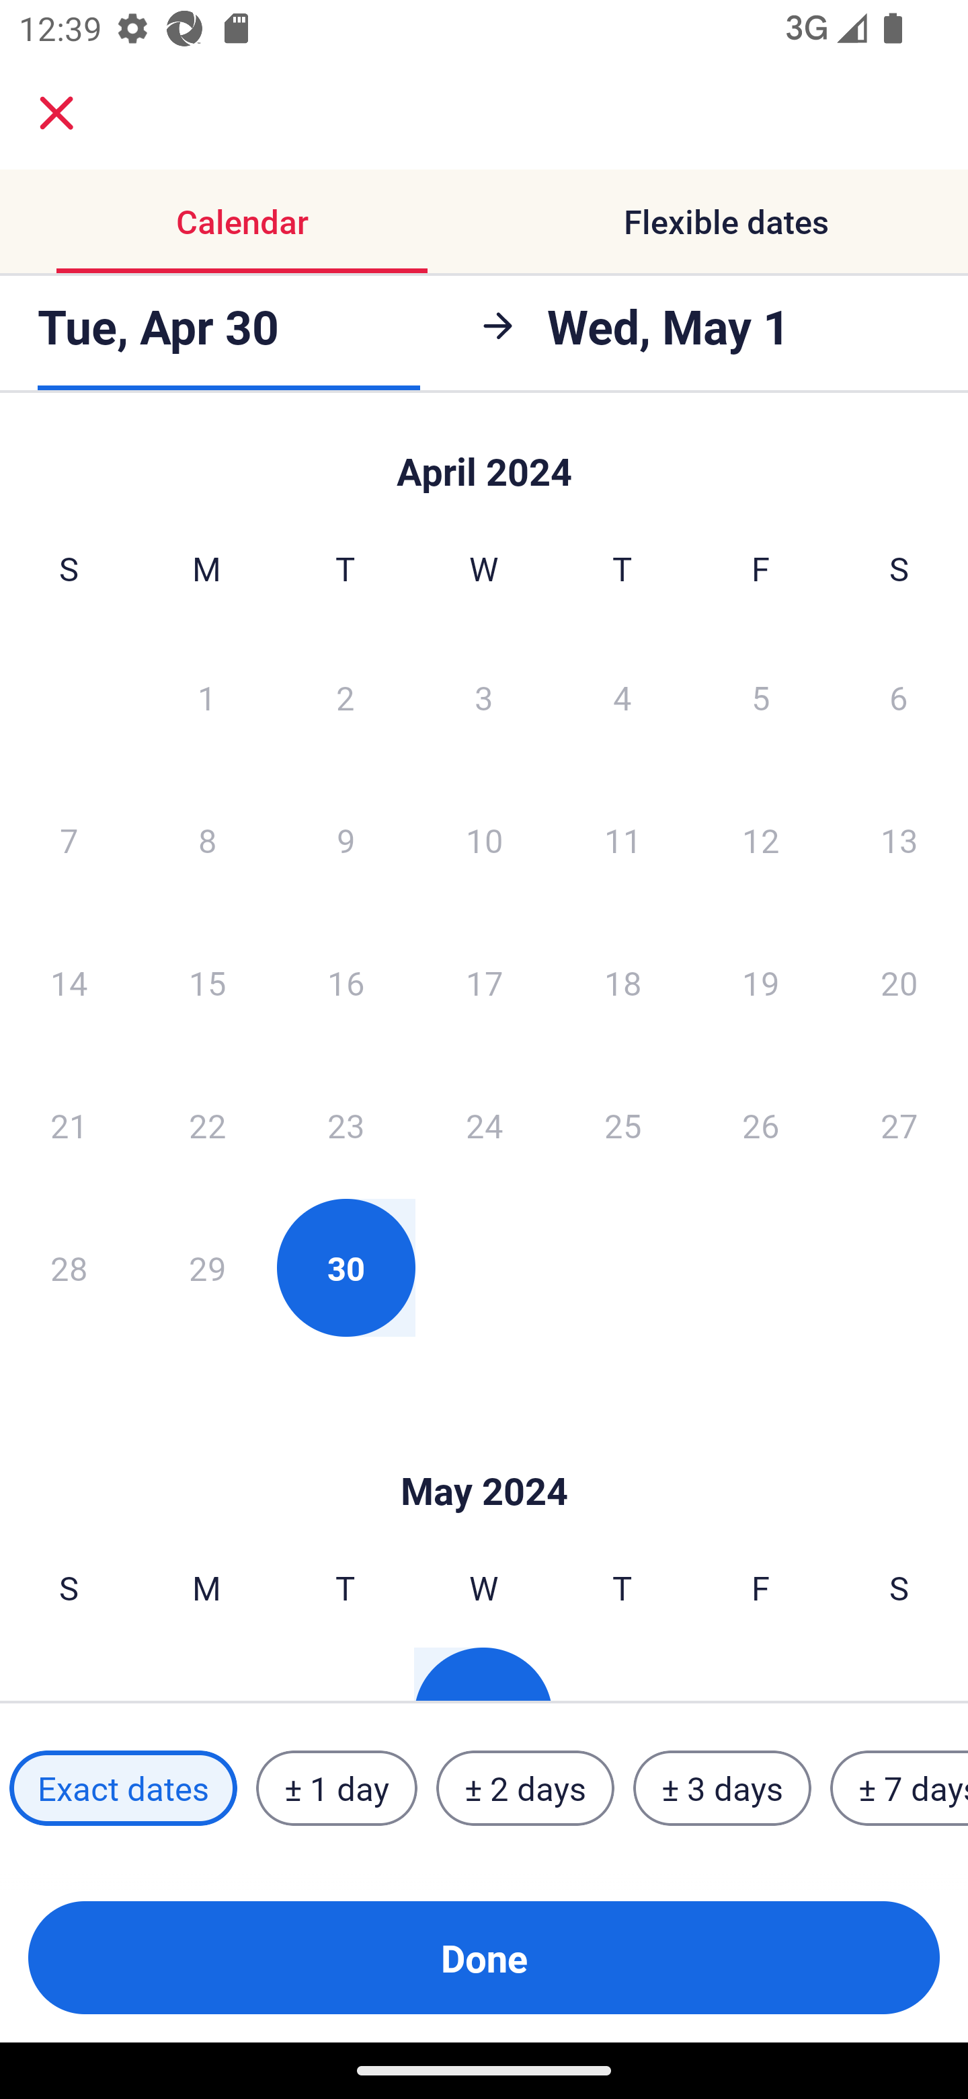  I want to click on 27 Saturday, April 27, 2024, so click(899, 1125).